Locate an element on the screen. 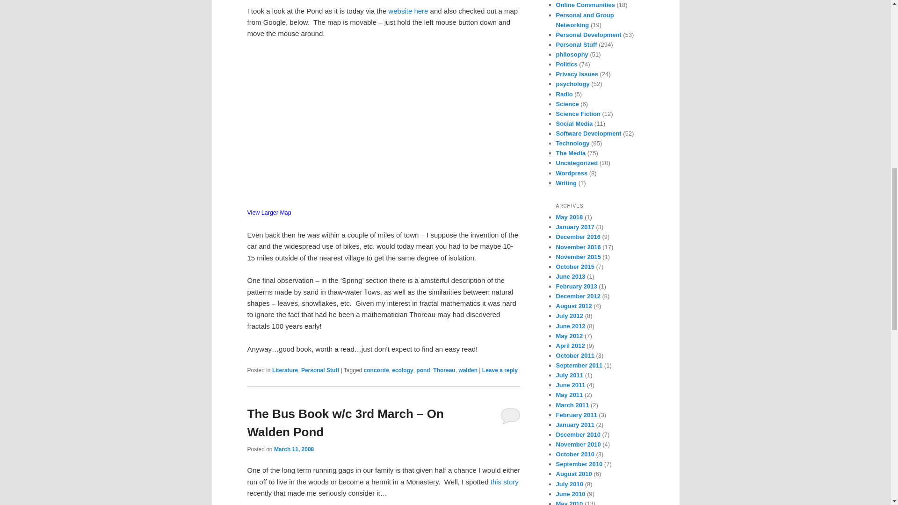  Personal Stuff is located at coordinates (320, 370).